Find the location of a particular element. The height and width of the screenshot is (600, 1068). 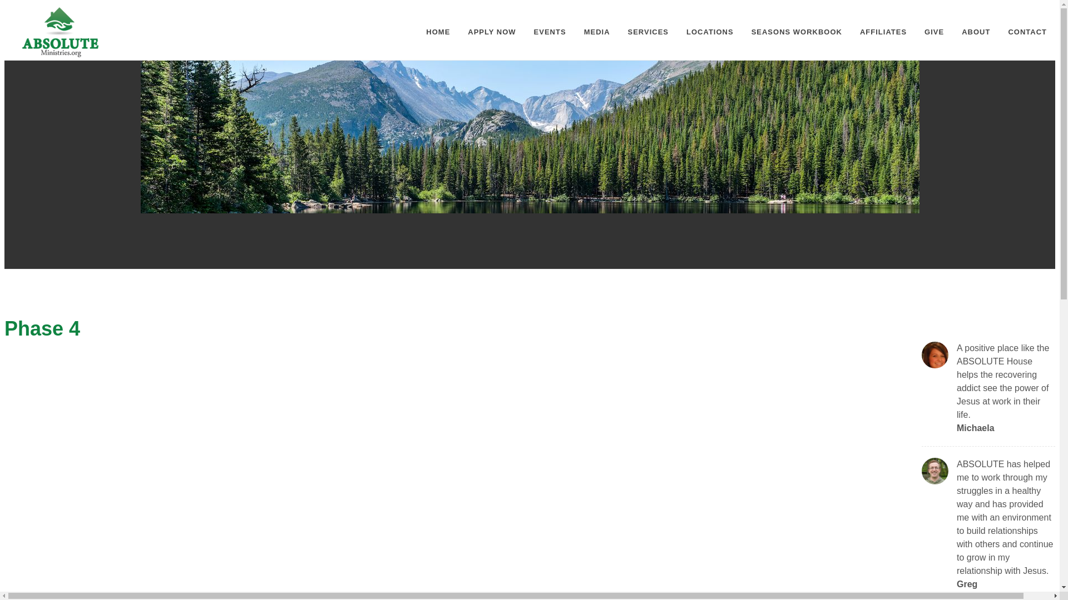

SERVICES is located at coordinates (648, 32).